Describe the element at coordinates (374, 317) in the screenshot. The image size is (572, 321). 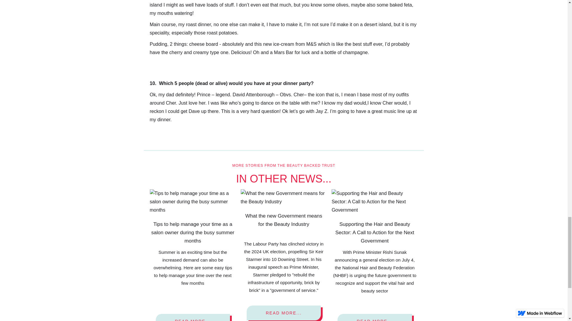
I see `READ MORE...` at that location.